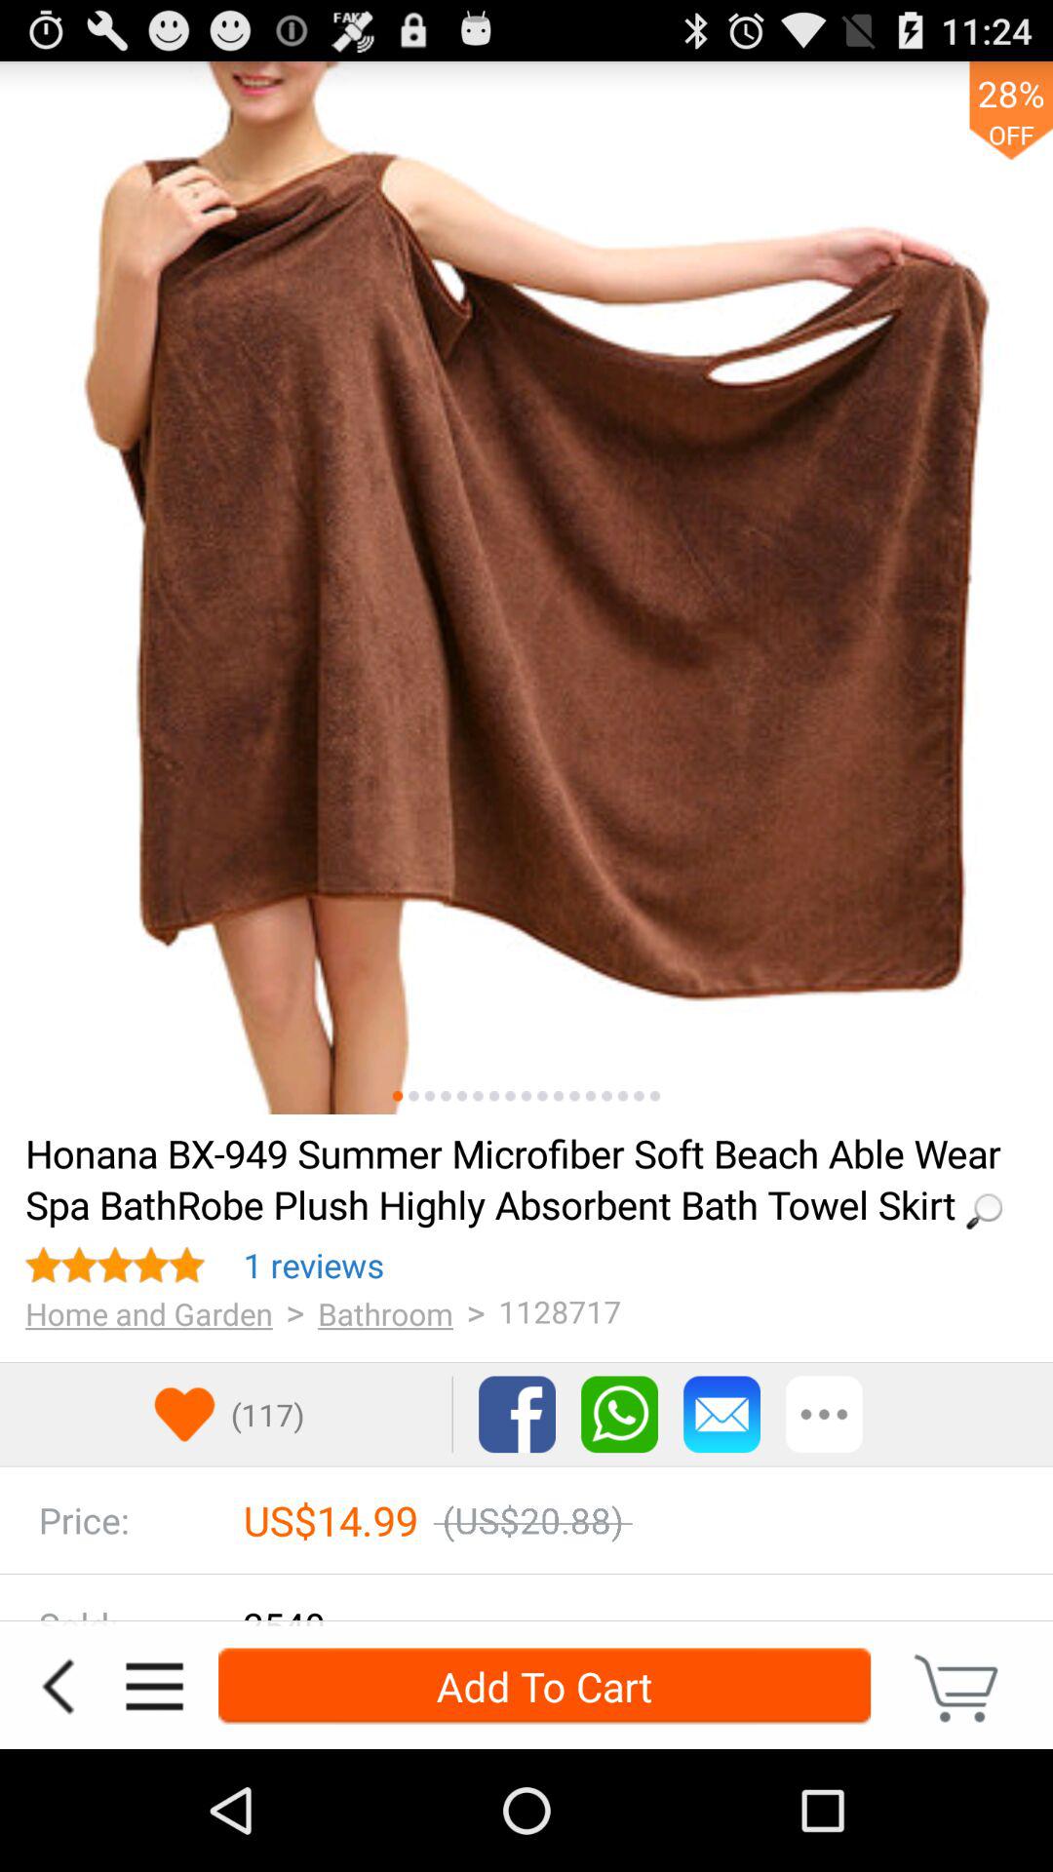  I want to click on choose the item above the loading..., so click(606, 1096).